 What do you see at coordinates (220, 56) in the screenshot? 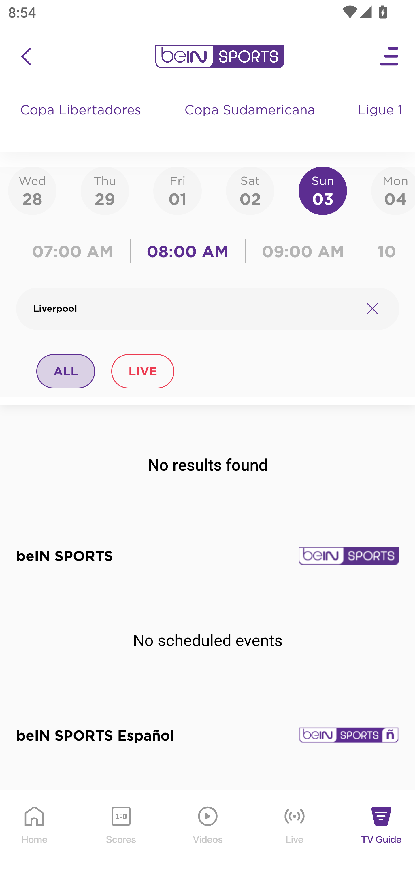
I see `en-us?platform=mobile_android bein logo` at bounding box center [220, 56].